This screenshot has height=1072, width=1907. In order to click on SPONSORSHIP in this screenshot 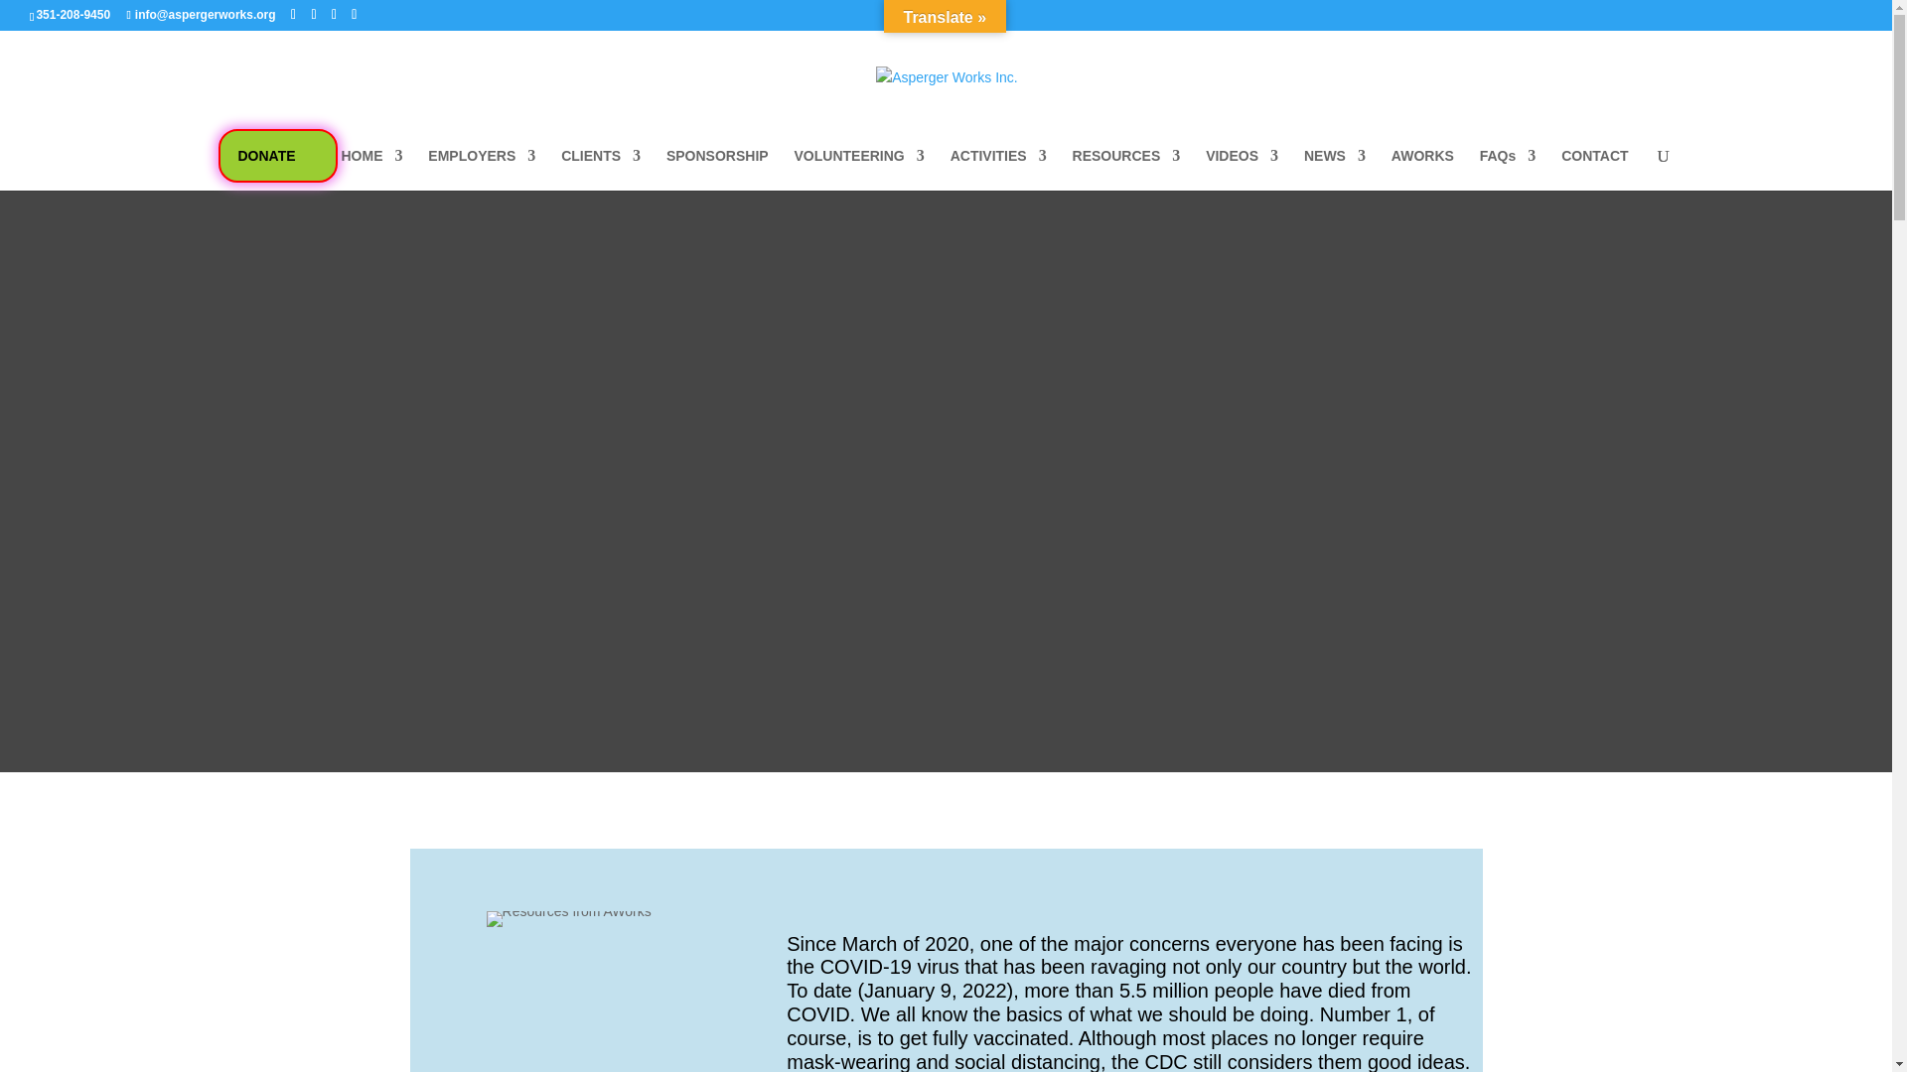, I will do `click(717, 170)`.